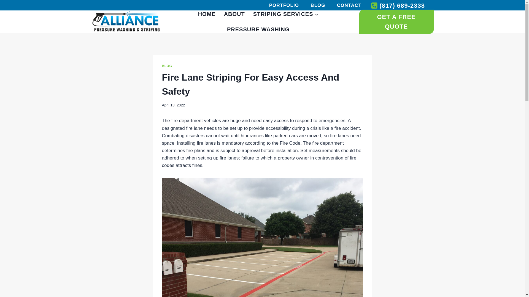 The height and width of the screenshot is (297, 529). I want to click on ABOUT, so click(234, 14).